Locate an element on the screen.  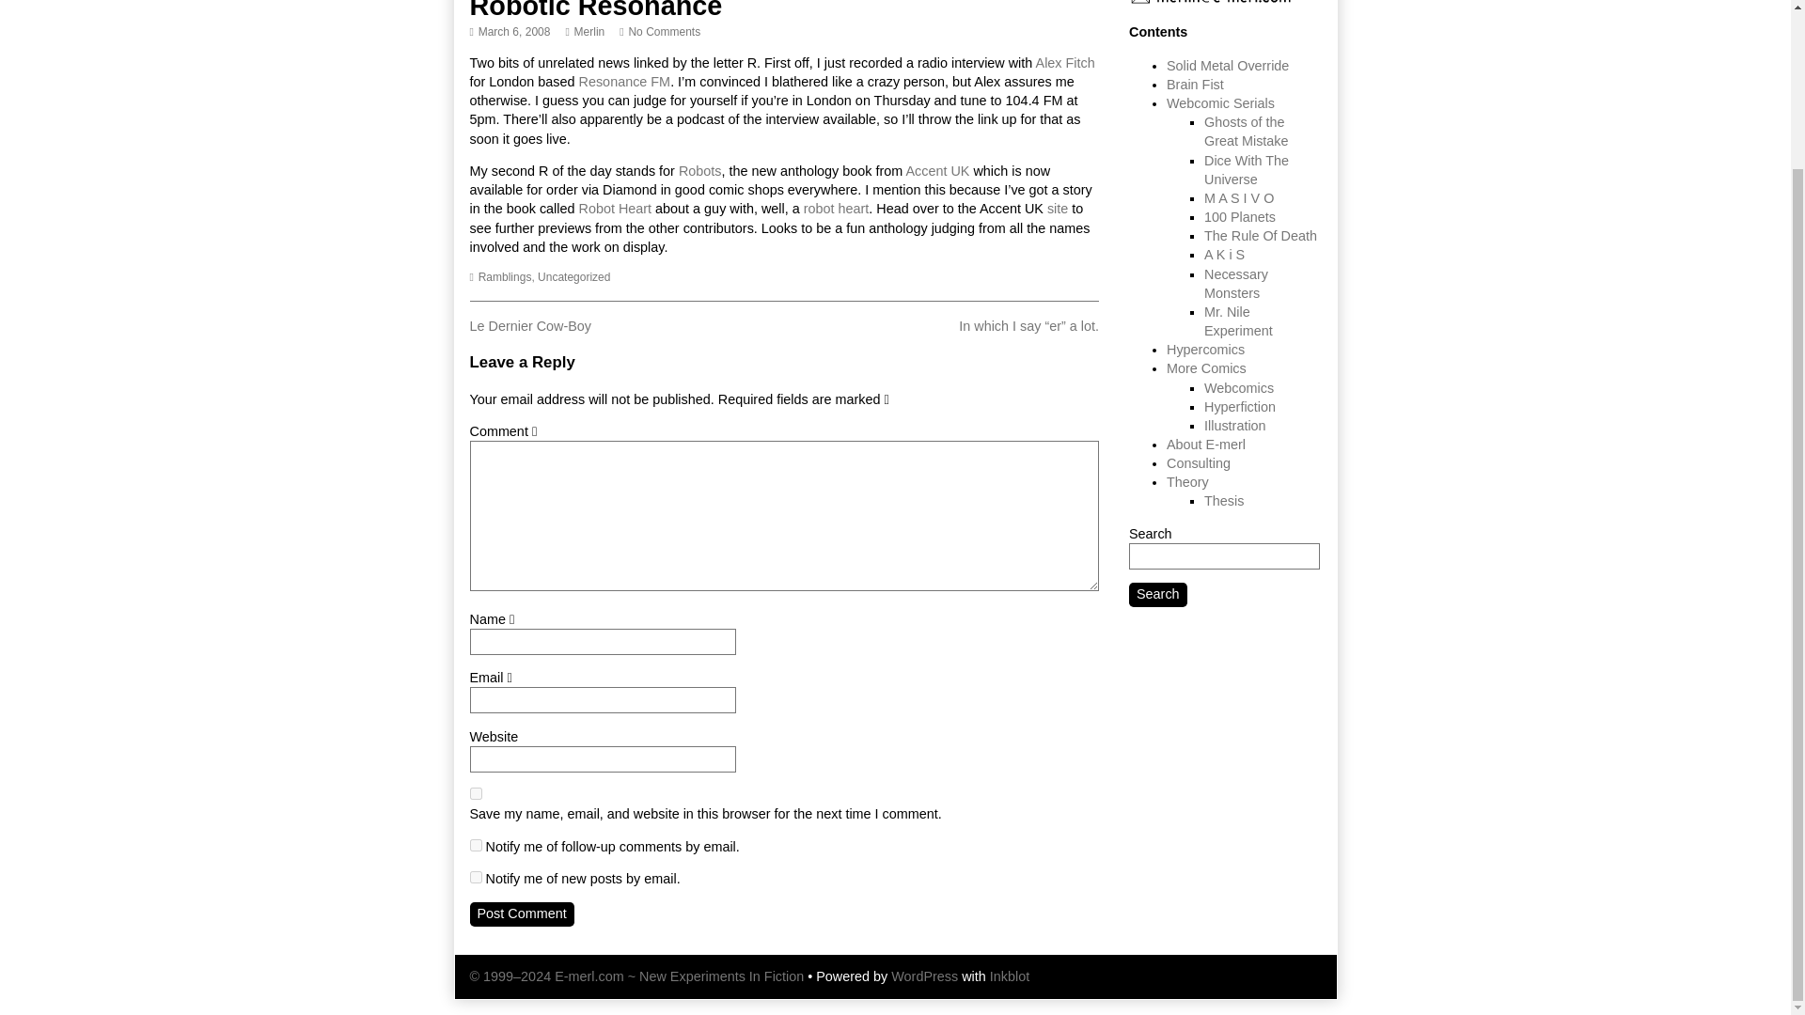
subscribe is located at coordinates (476, 876).